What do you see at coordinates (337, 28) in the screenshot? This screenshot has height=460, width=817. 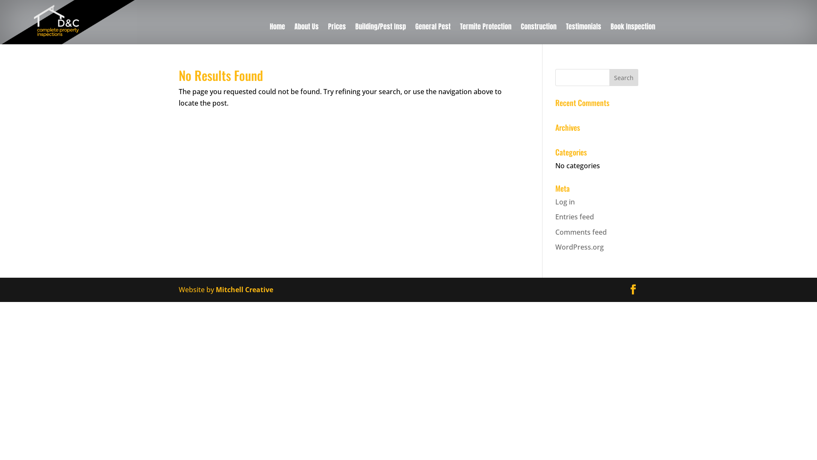 I see `Prices` at bounding box center [337, 28].